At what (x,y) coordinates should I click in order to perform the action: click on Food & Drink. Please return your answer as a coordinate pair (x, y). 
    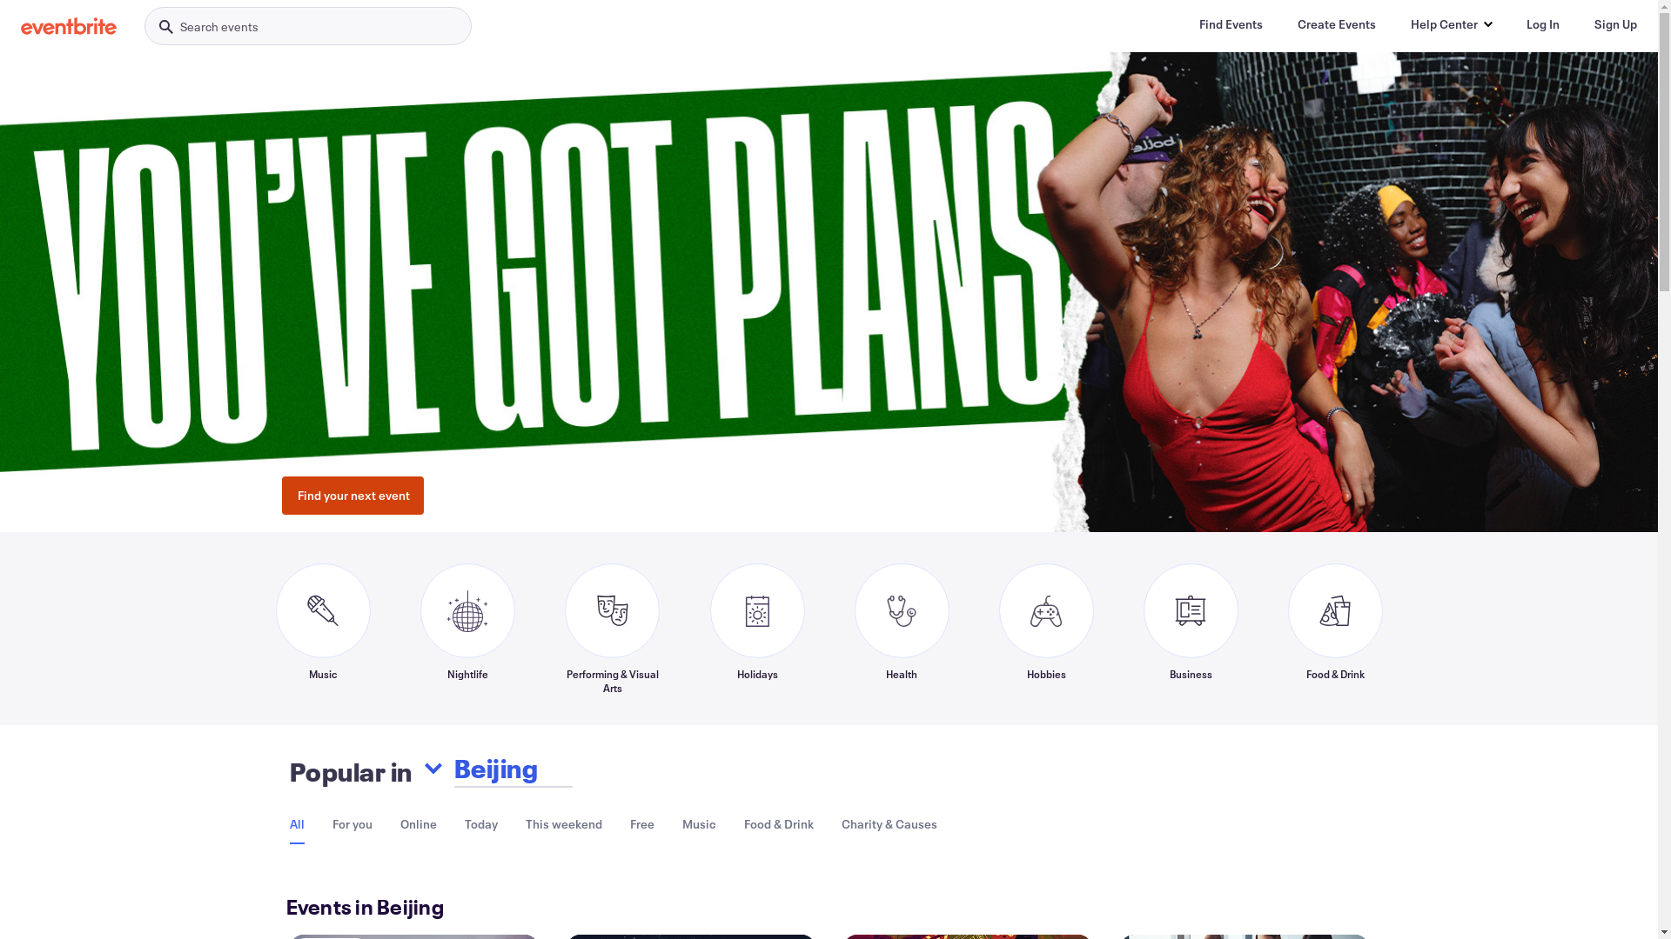
    Looking at the image, I should click on (778, 824).